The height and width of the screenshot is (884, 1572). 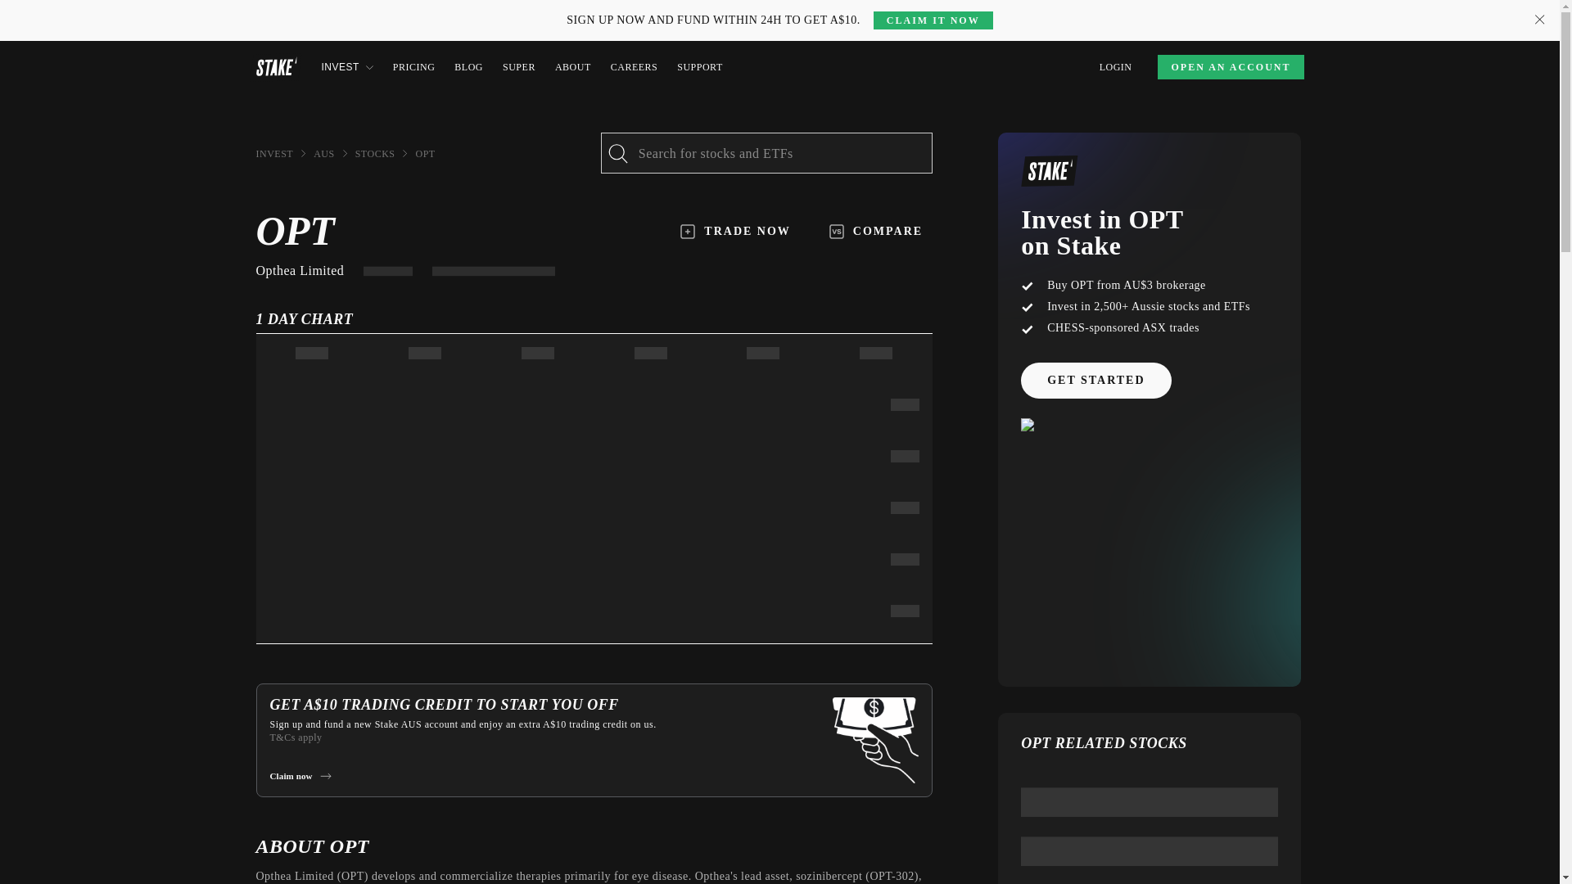 I want to click on STOCKS, so click(x=375, y=154).